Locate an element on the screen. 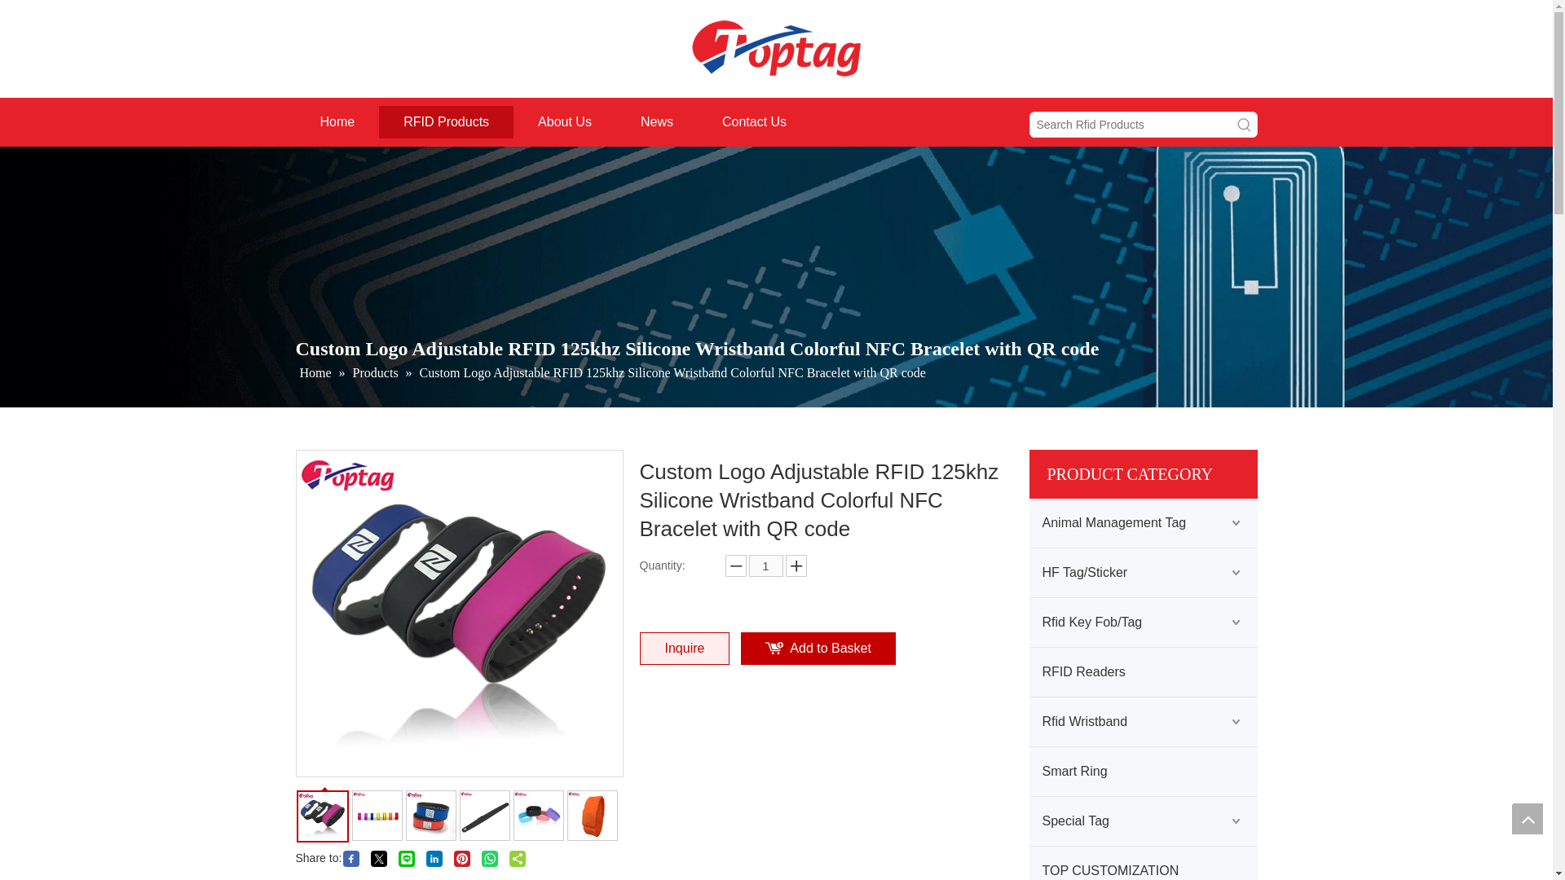 This screenshot has height=880, width=1565. About Us is located at coordinates (564, 121).